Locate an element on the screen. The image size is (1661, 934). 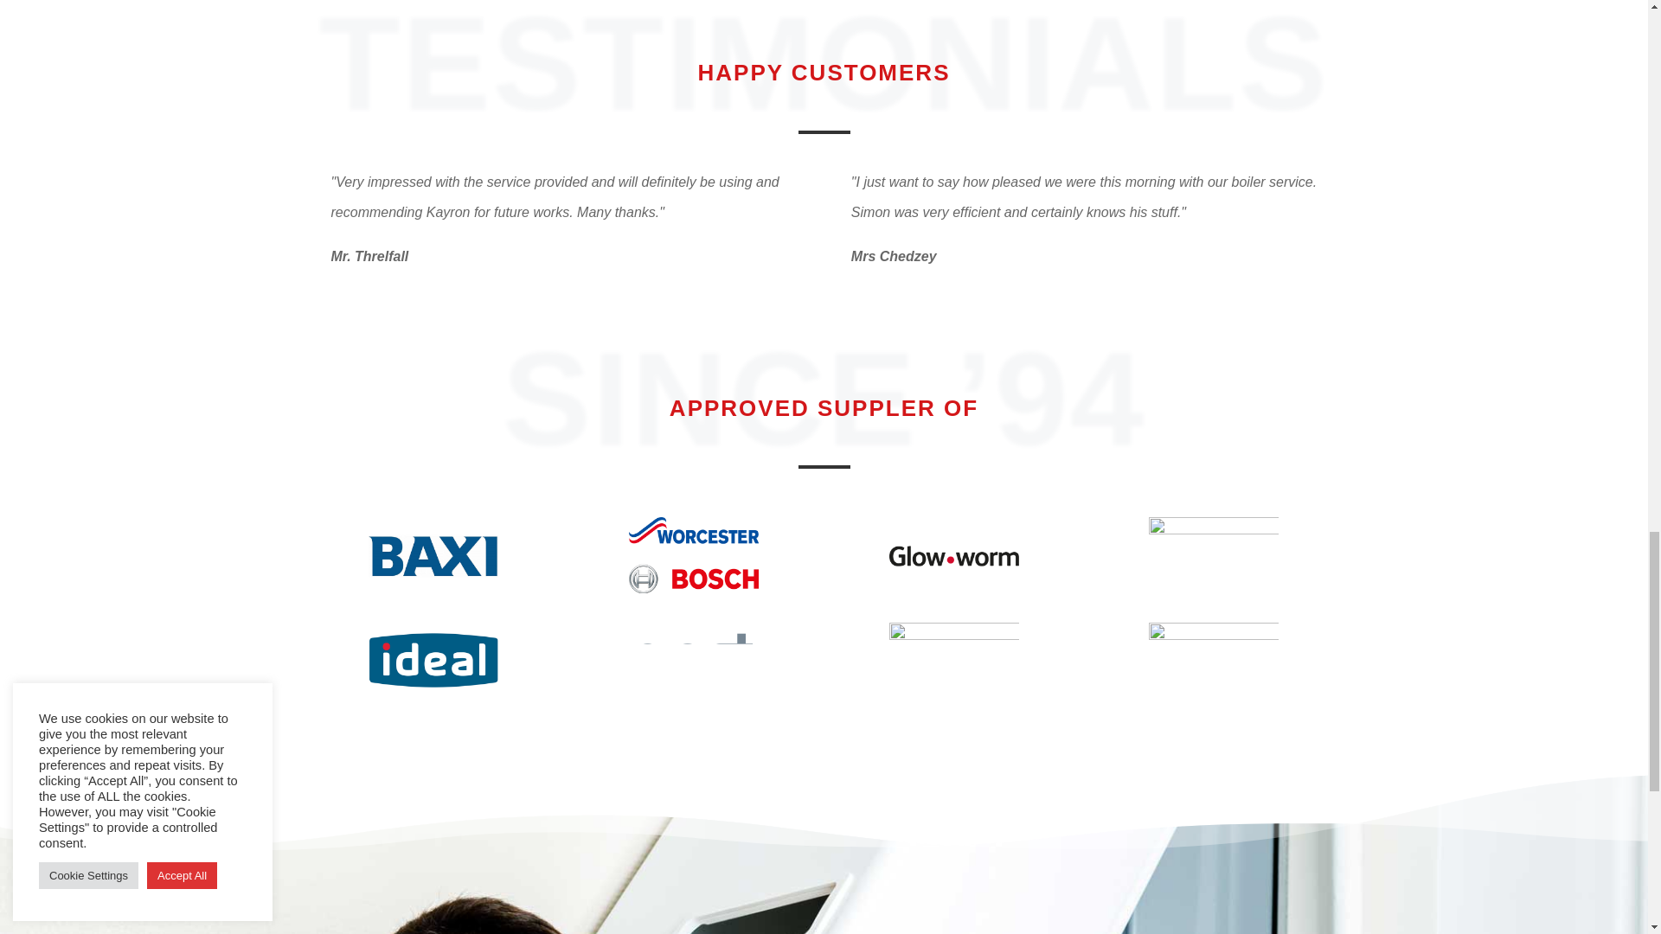
Nest is located at coordinates (694, 662).